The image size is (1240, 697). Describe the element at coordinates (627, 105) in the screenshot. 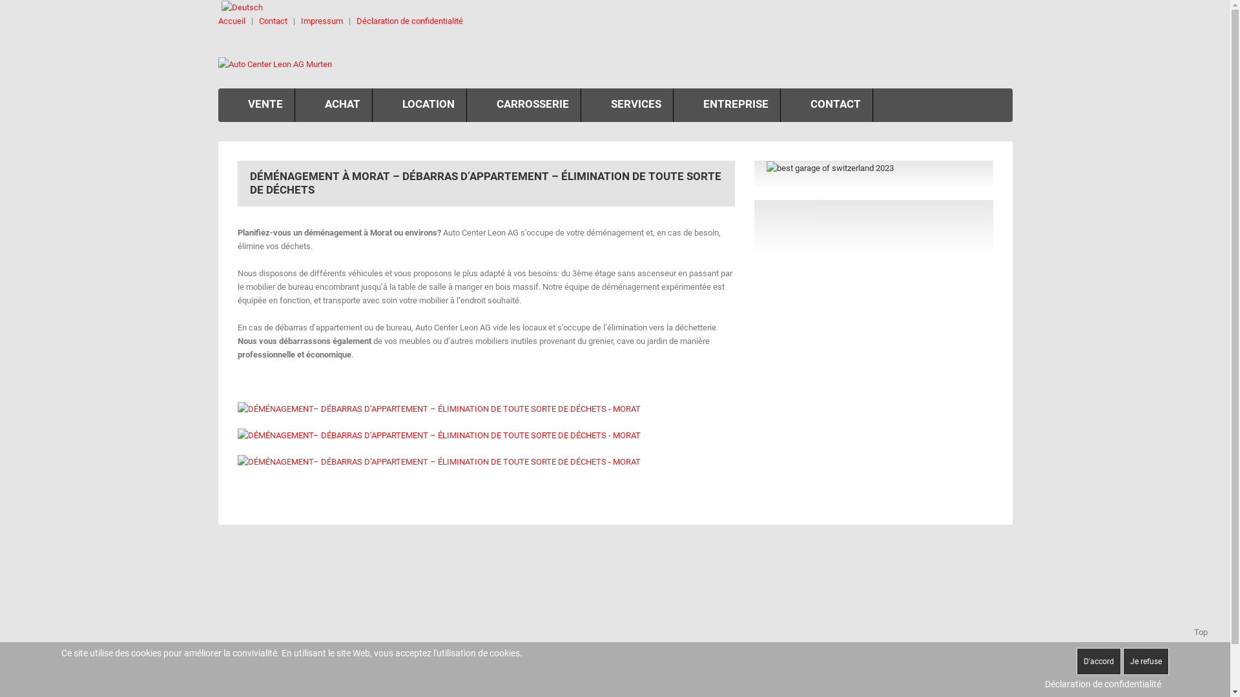

I see `SERVICES` at that location.